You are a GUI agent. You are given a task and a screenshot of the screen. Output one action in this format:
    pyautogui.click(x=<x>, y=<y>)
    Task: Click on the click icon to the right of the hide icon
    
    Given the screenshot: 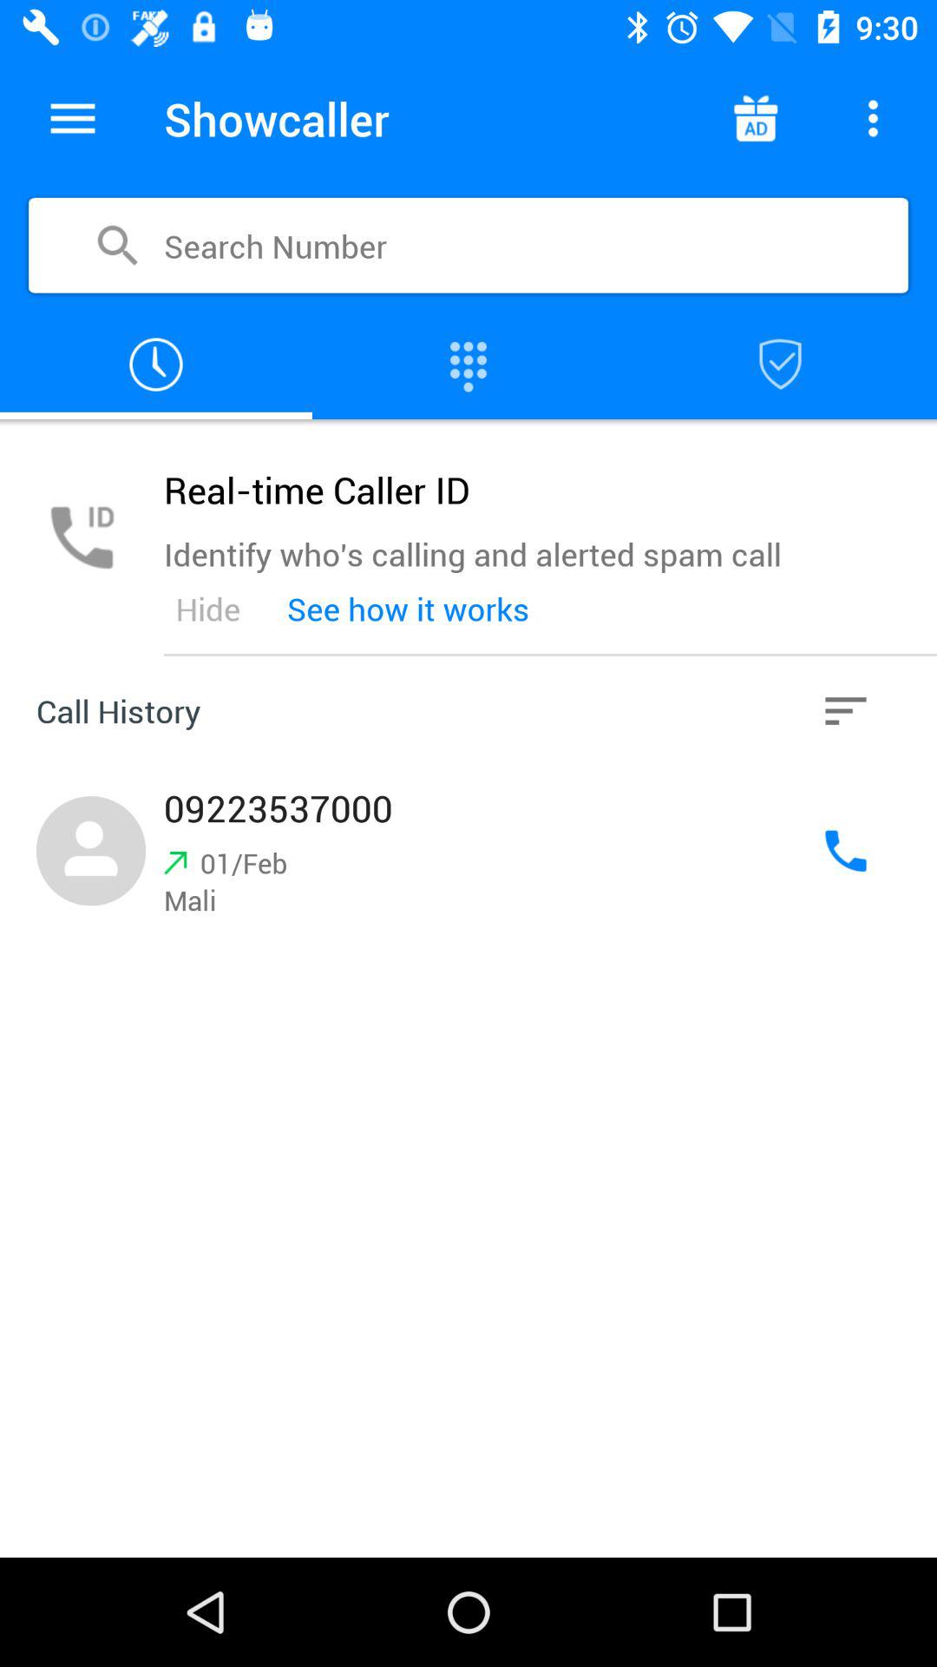 What is the action you would take?
    pyautogui.click(x=408, y=609)
    